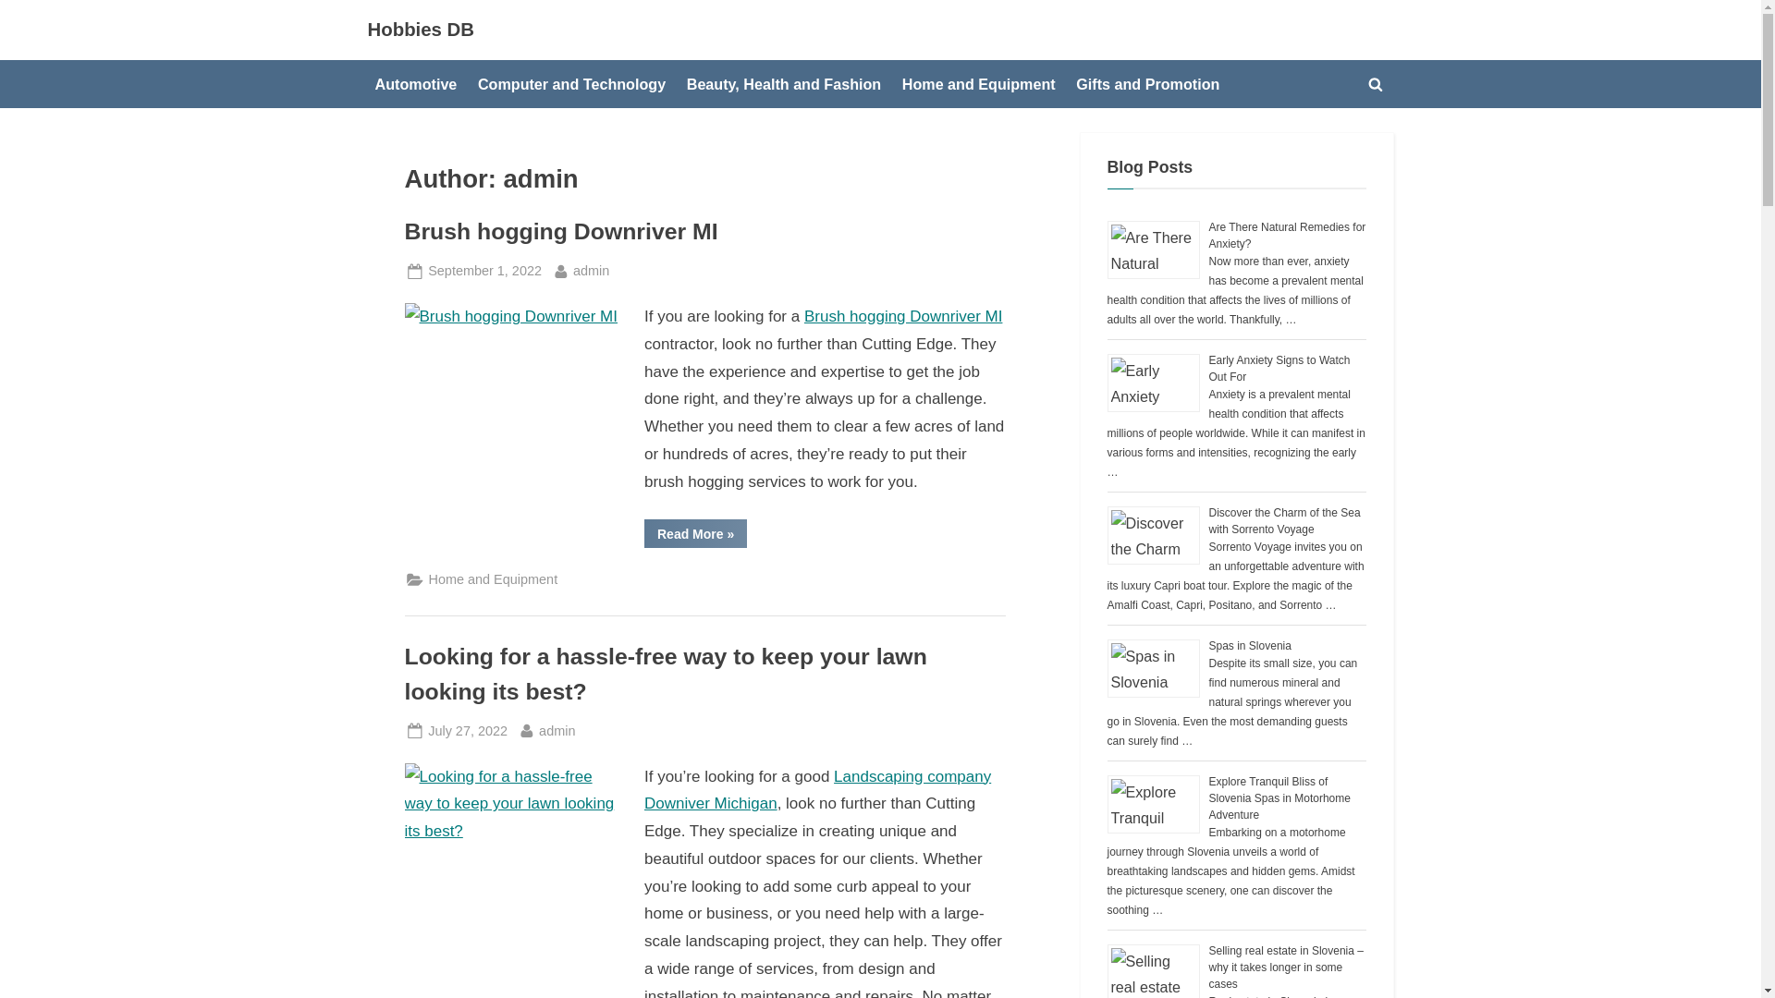 This screenshot has height=998, width=1775. What do you see at coordinates (561, 231) in the screenshot?
I see `Brush hogging Downriver MI` at bounding box center [561, 231].